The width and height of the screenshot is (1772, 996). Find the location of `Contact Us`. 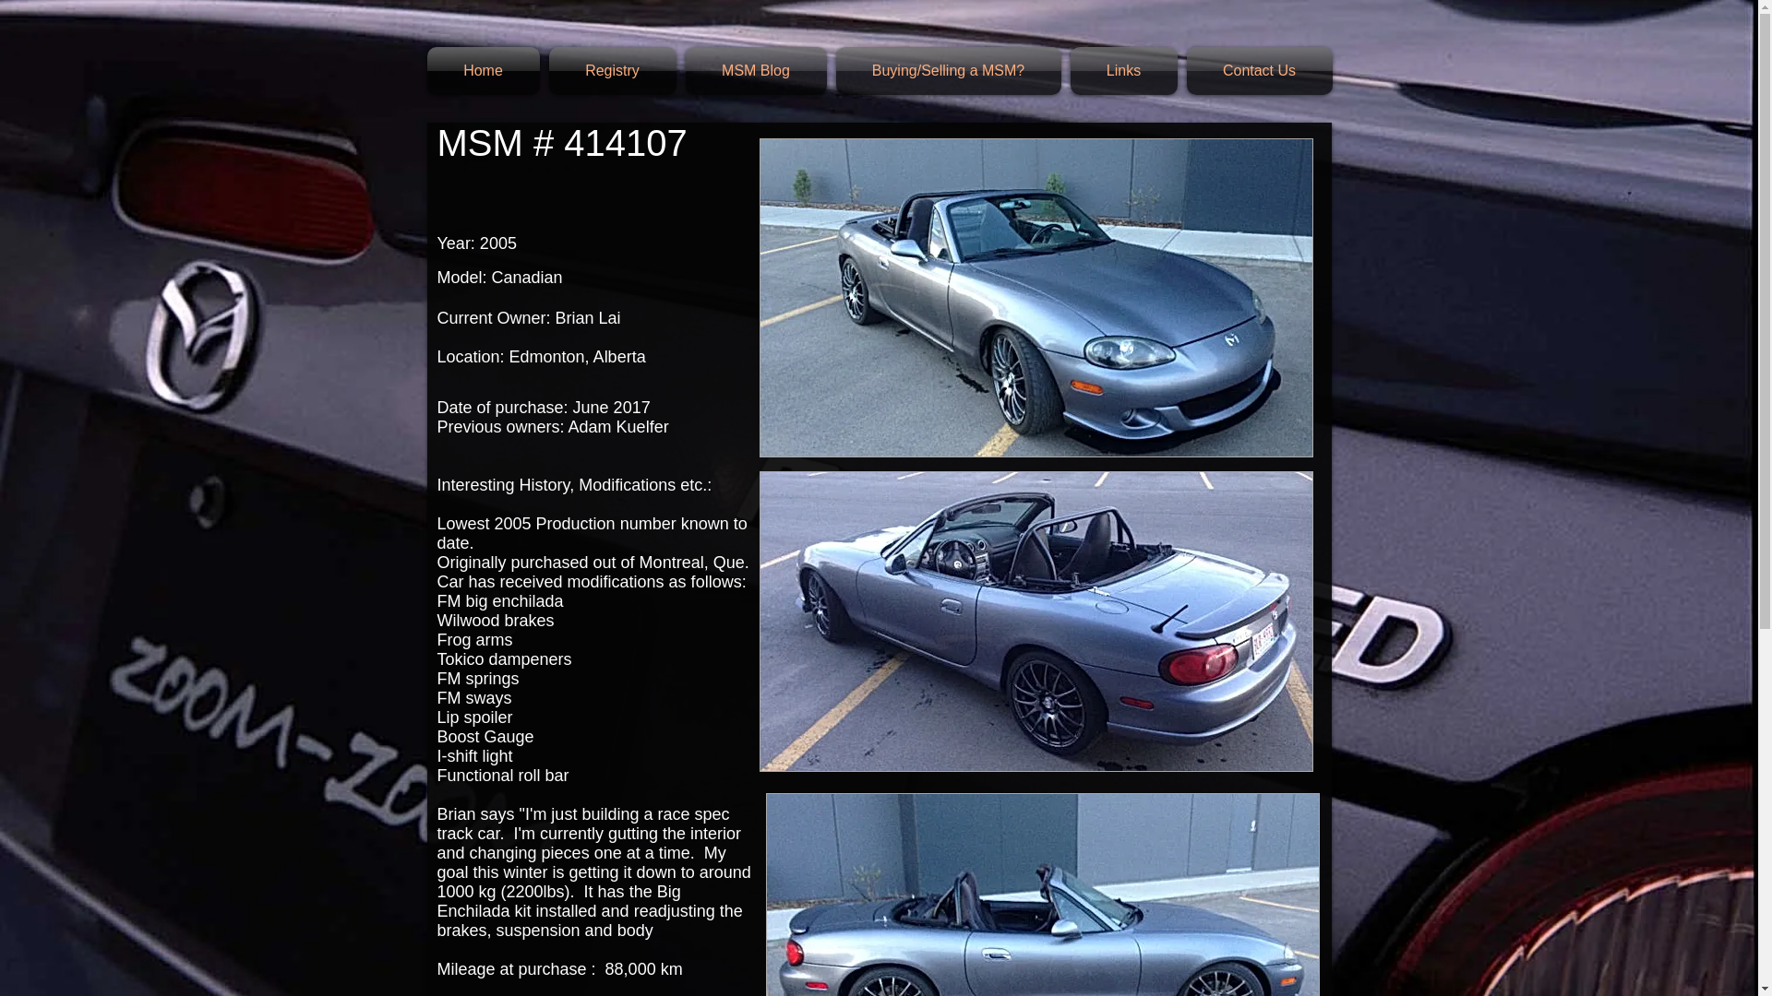

Contact Us is located at coordinates (1257, 70).